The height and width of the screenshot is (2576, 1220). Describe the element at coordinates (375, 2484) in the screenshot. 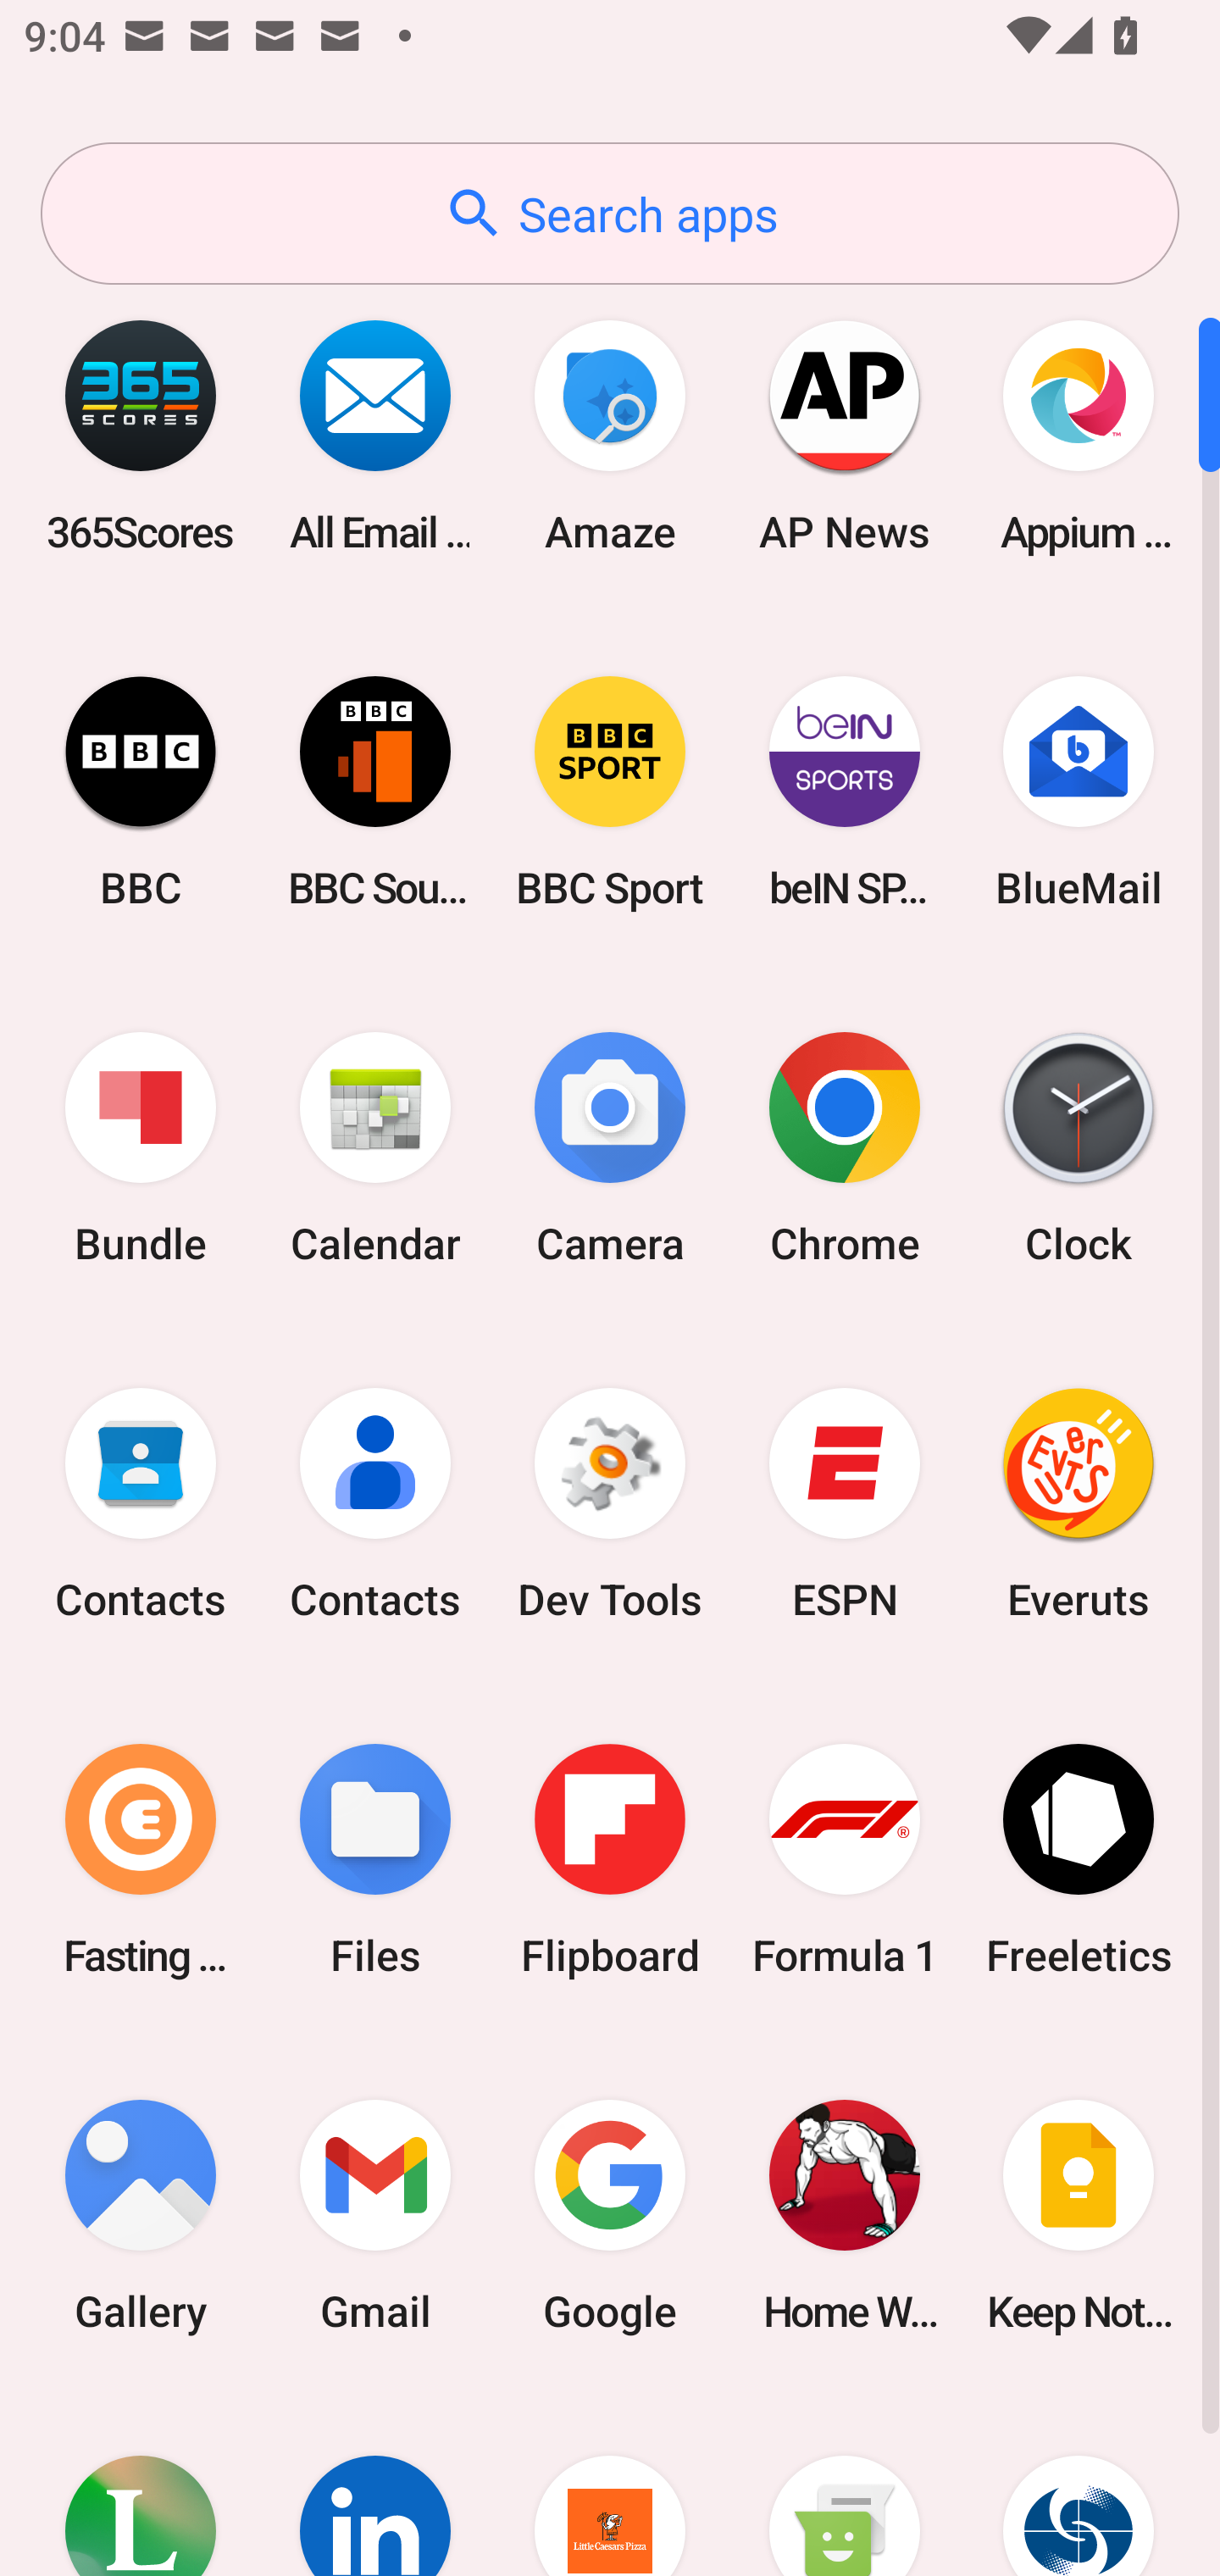

I see `LinkedIn` at that location.